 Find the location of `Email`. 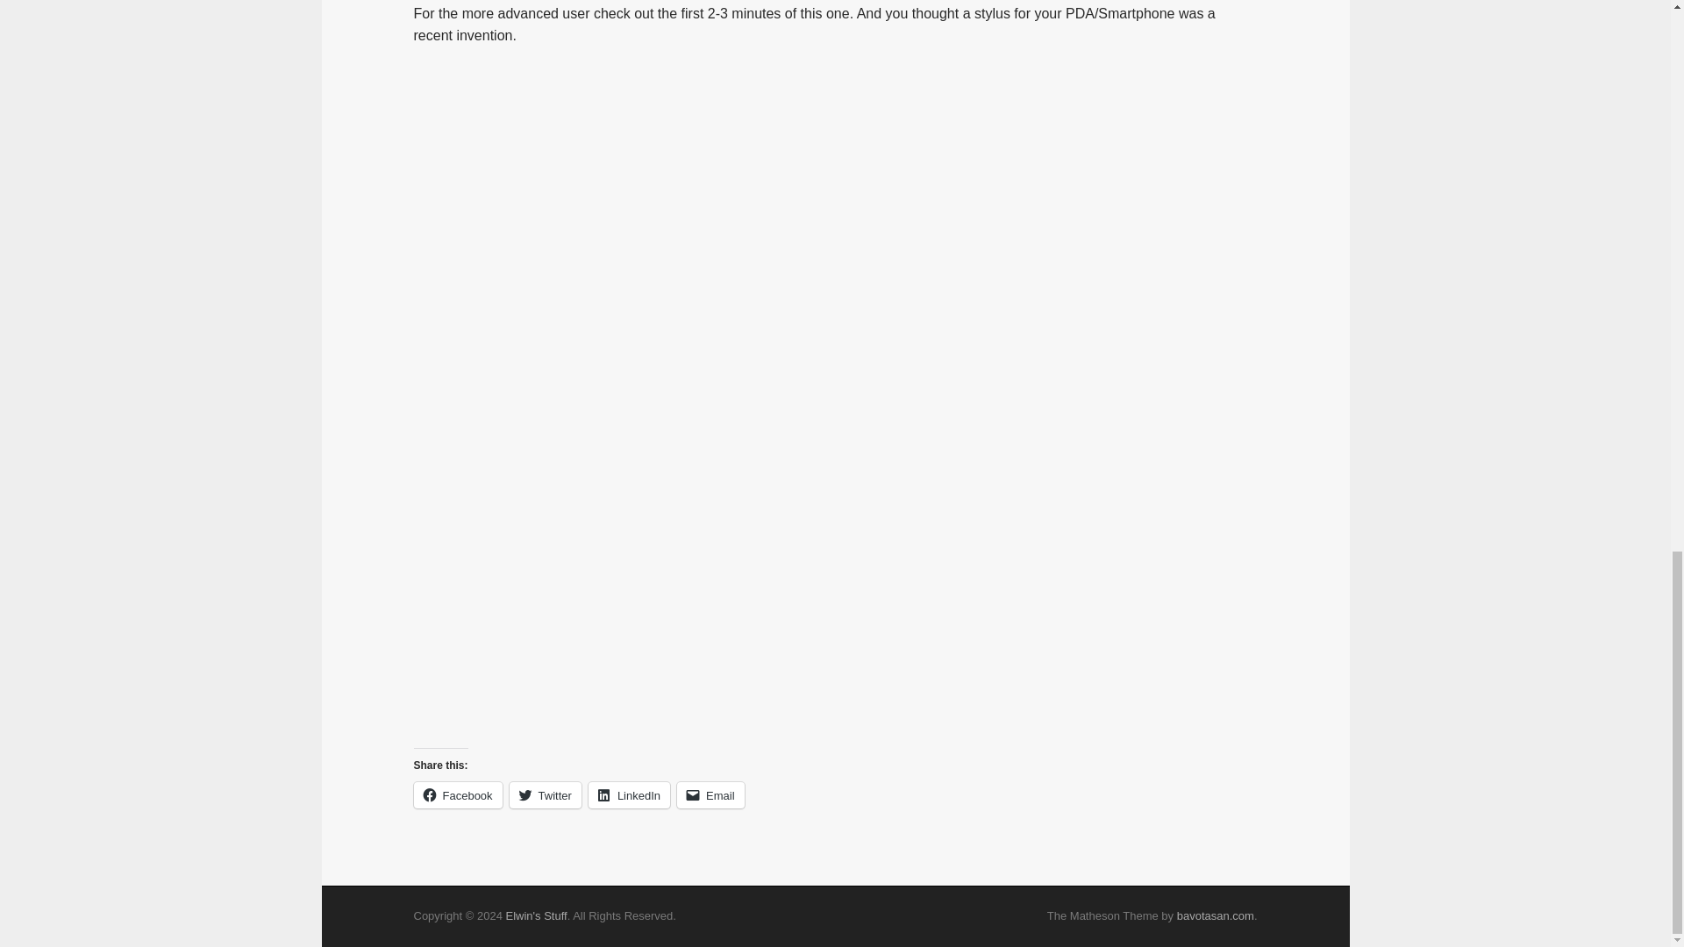

Email is located at coordinates (710, 795).